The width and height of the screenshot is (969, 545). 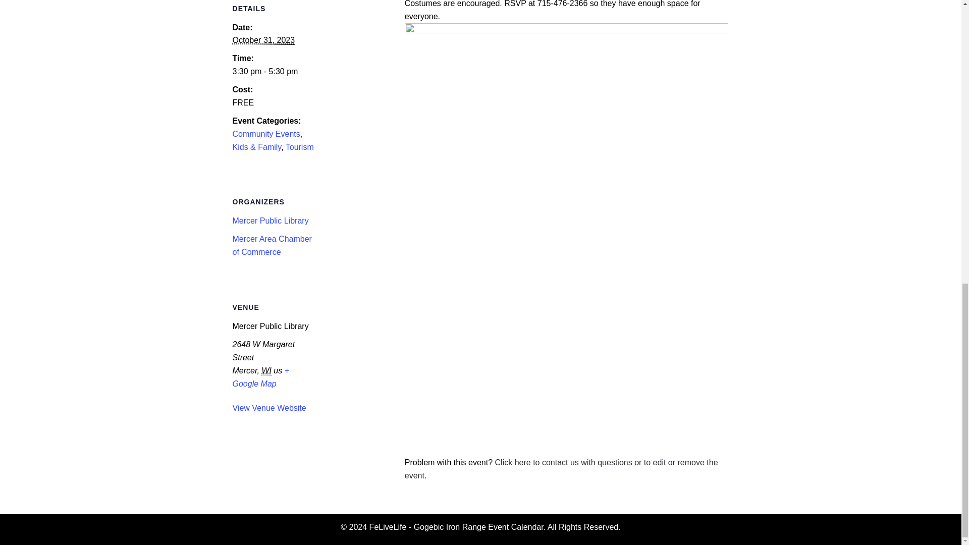 I want to click on View Venue Website, so click(x=269, y=408).